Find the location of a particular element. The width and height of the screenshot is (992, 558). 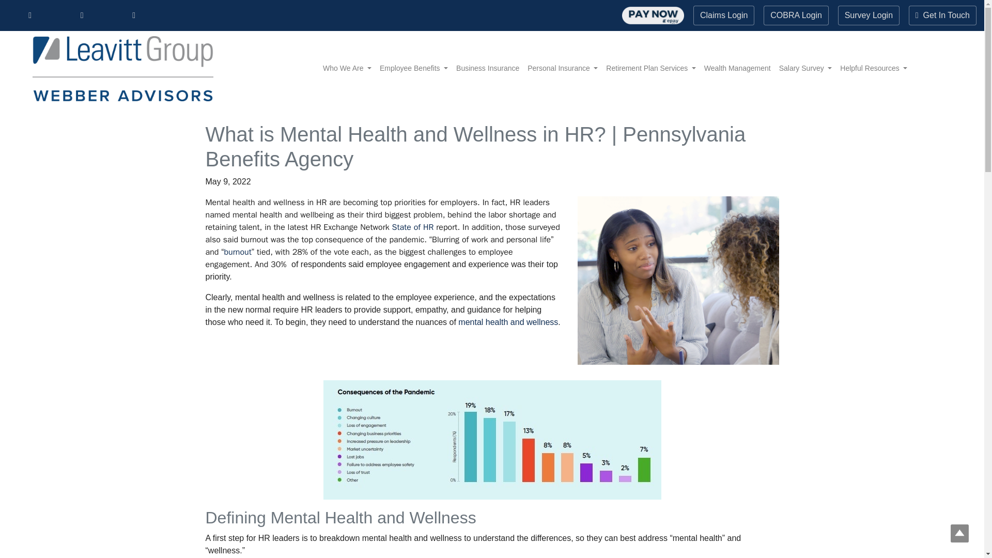

Retirement Plan Services is located at coordinates (650, 68).